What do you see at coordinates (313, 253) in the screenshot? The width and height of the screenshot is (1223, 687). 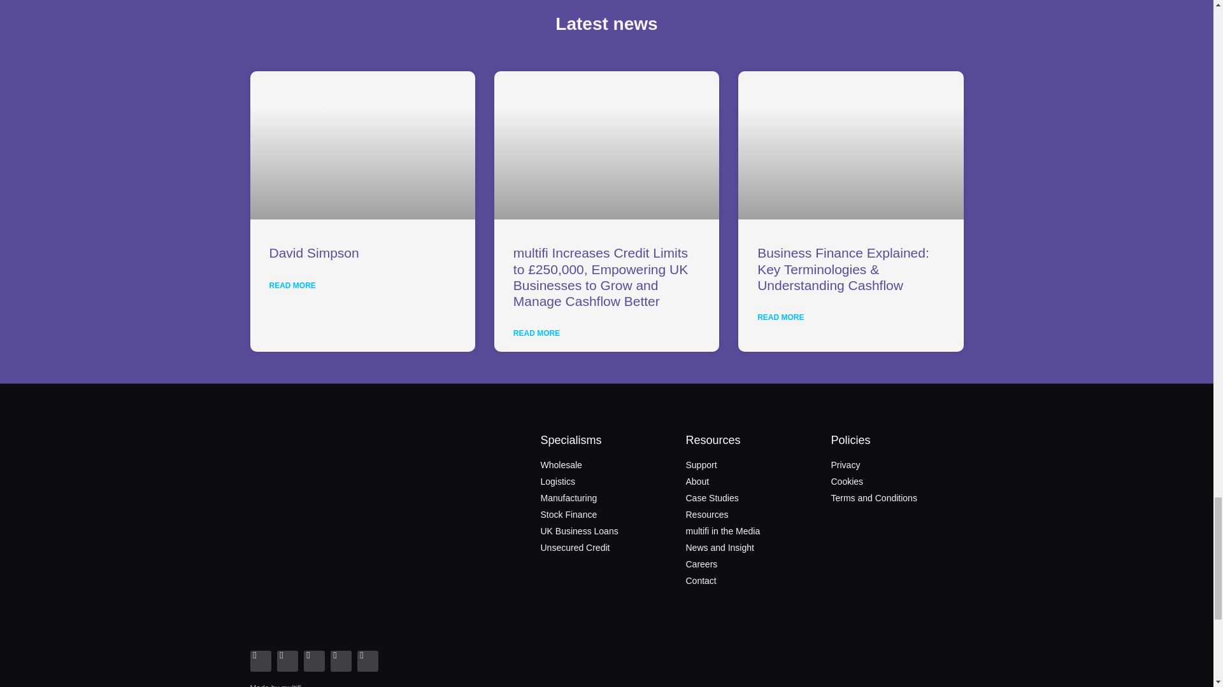 I see `David Simpson` at bounding box center [313, 253].